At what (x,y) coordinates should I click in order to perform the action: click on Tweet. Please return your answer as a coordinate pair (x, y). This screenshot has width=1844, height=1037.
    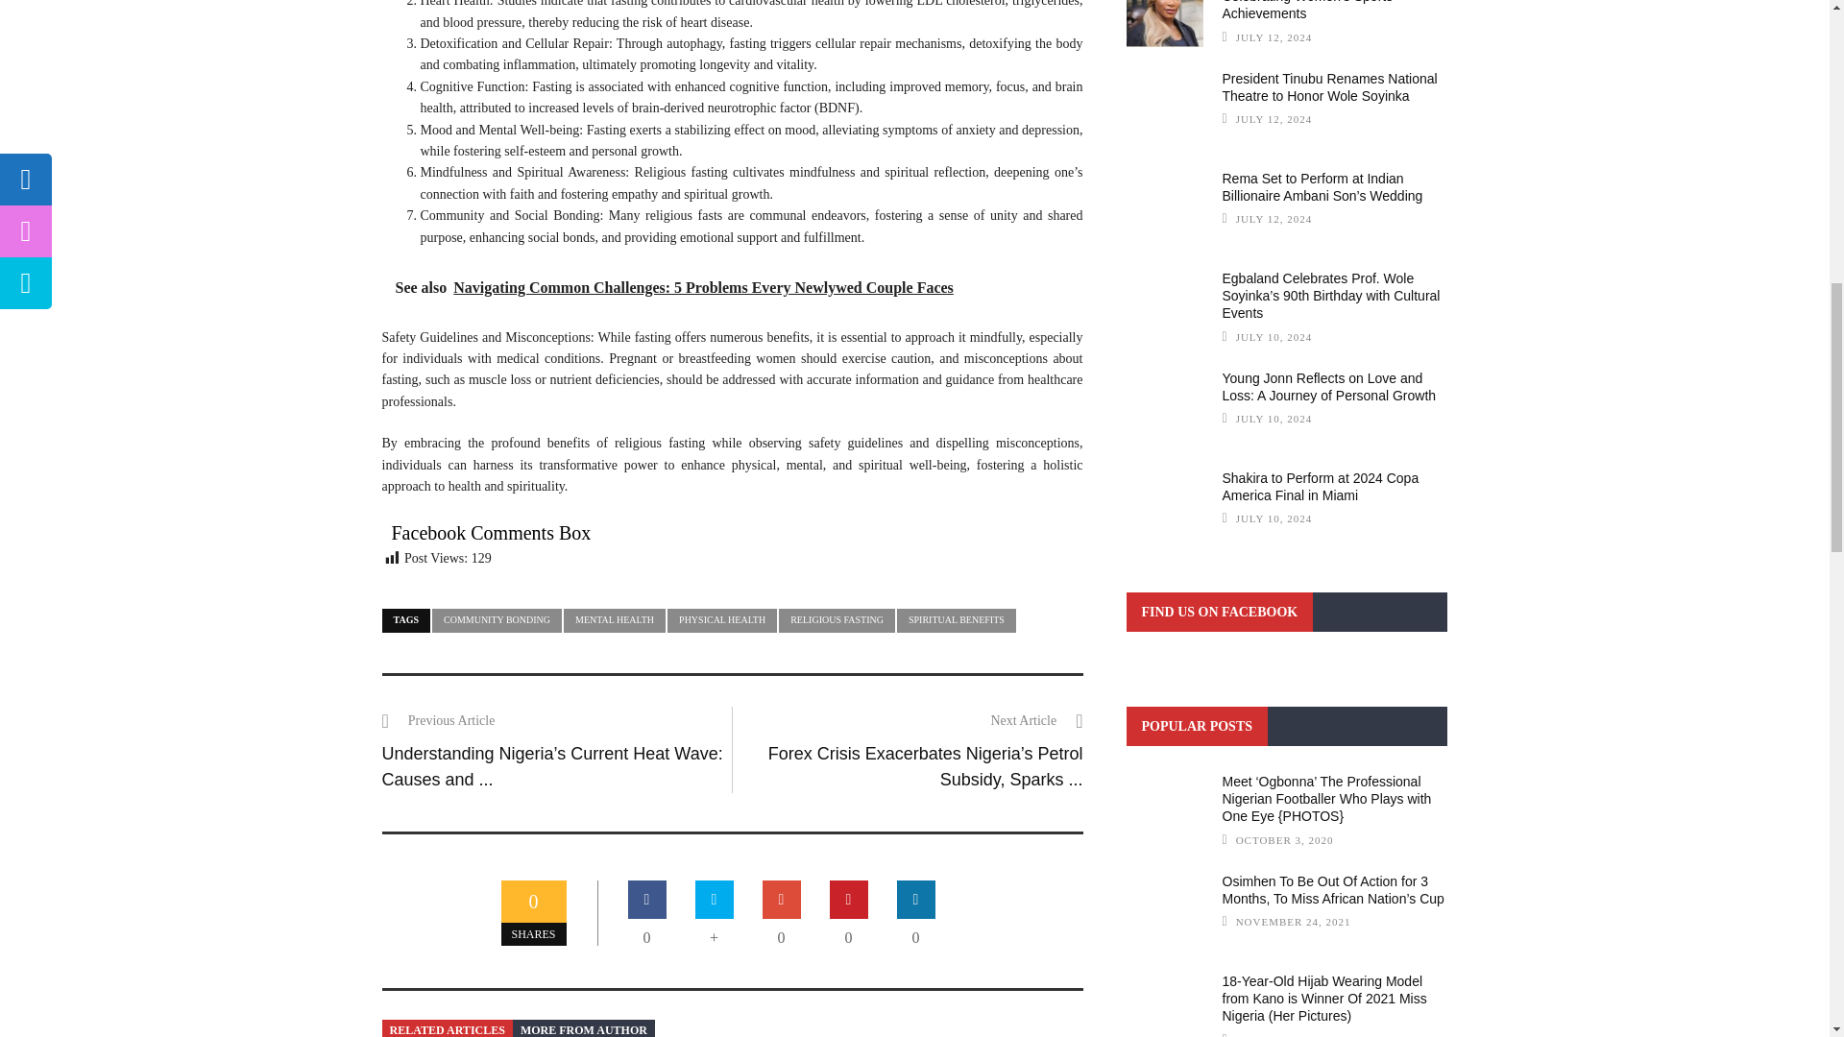
    Looking at the image, I should click on (715, 899).